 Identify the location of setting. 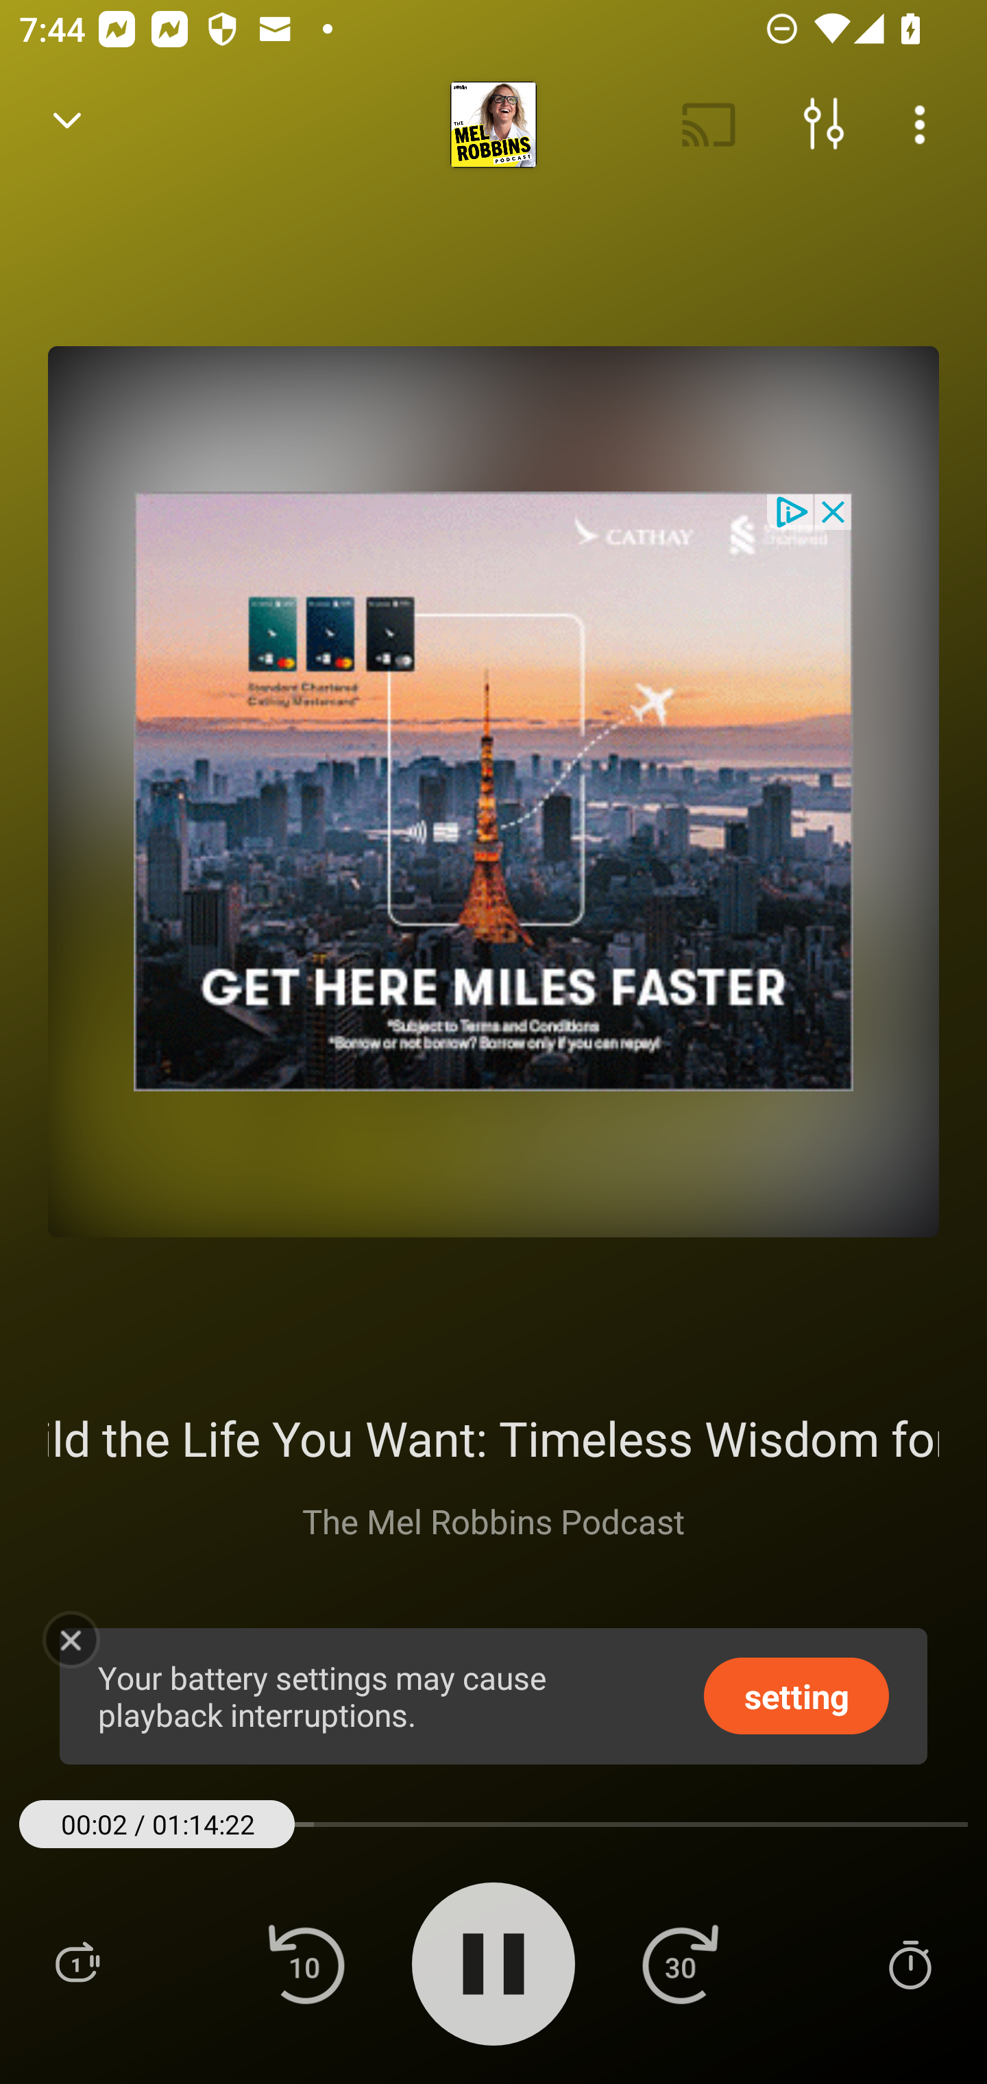
(796, 1695).